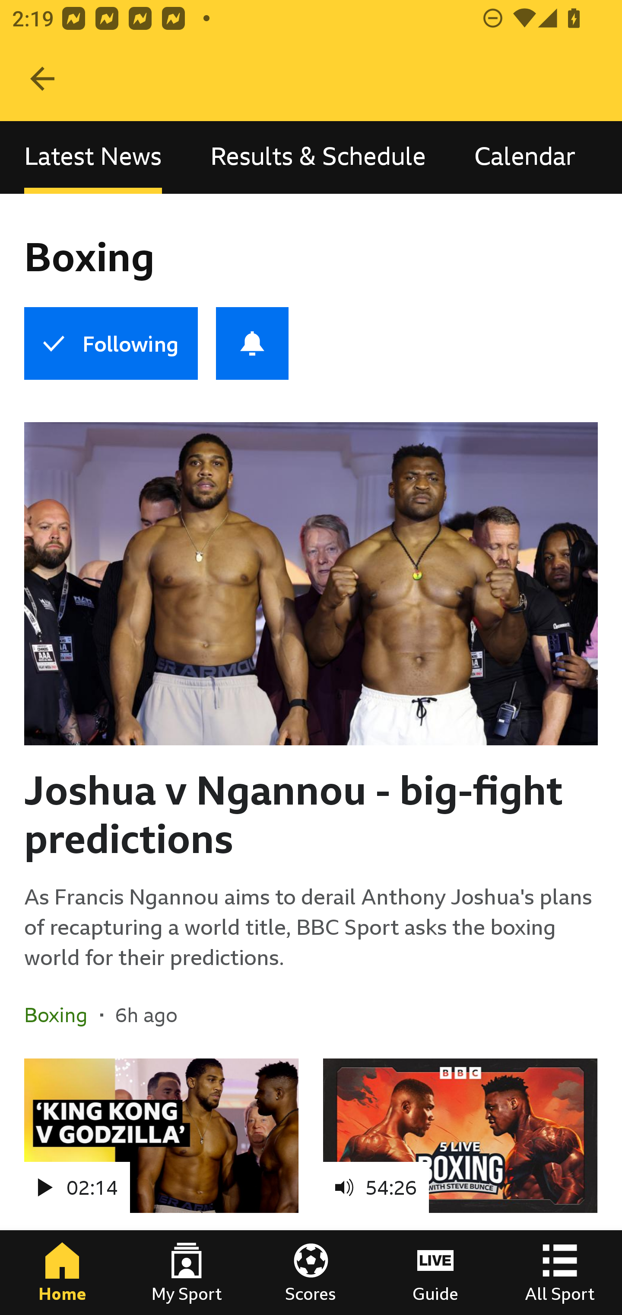 This screenshot has height=1315, width=622. I want to click on Push notifications for Boxing, so click(252, 343).